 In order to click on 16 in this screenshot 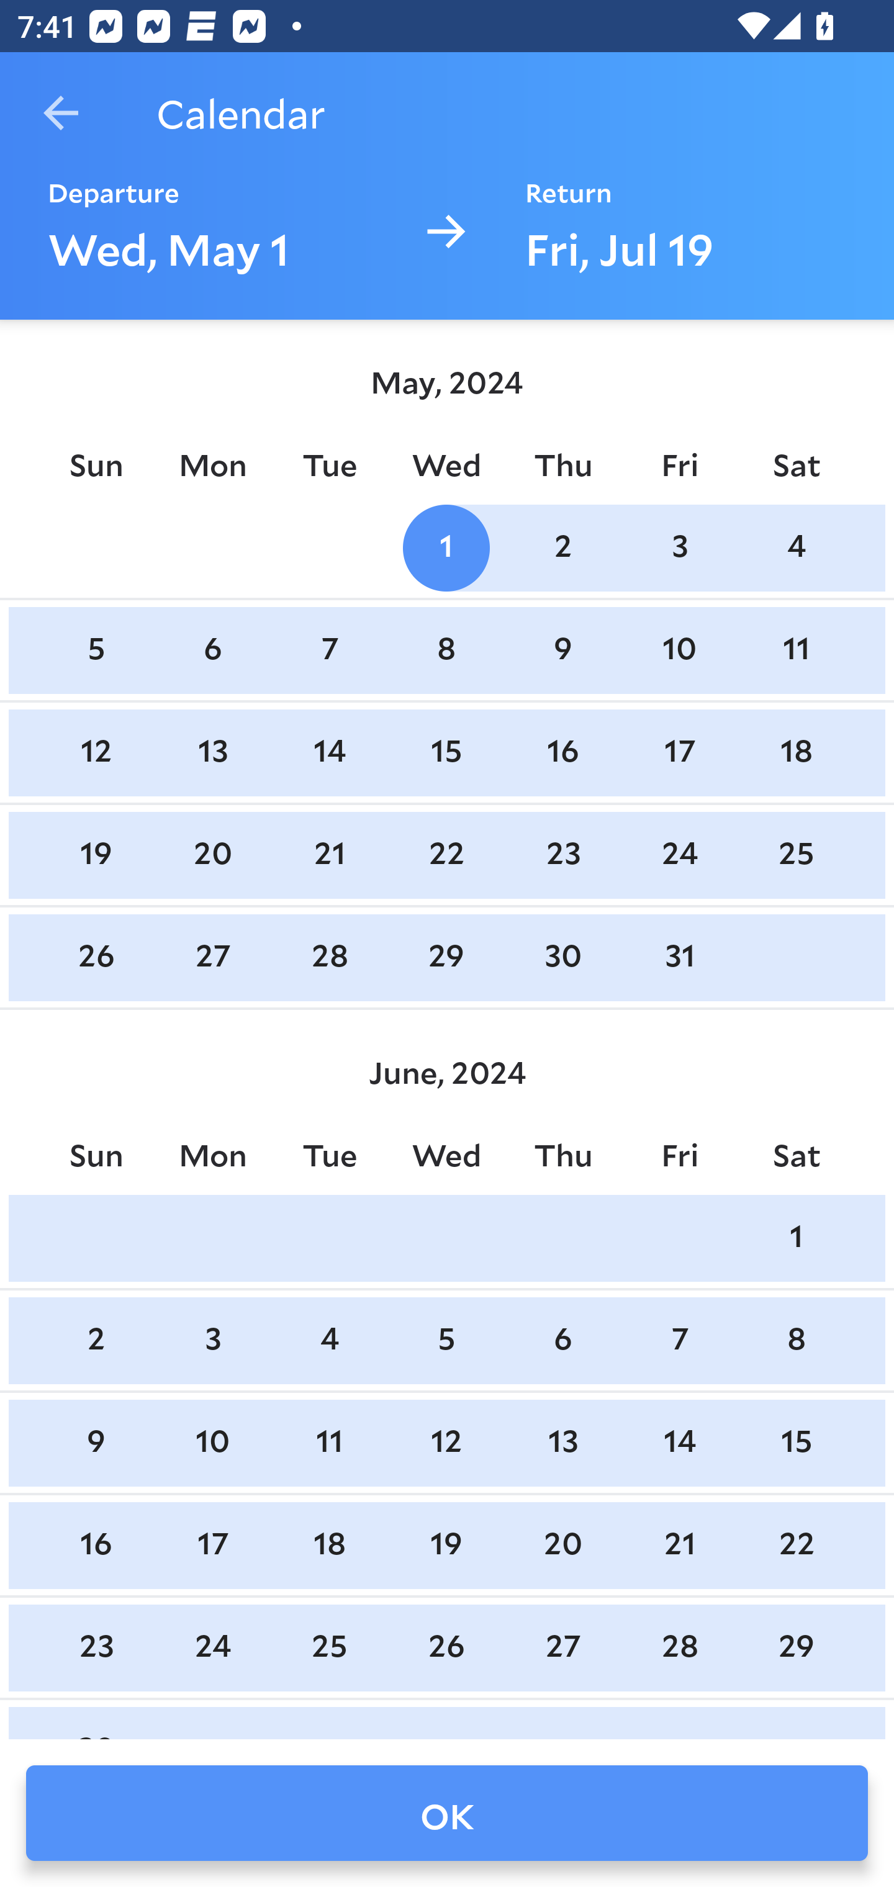, I will do `click(562, 752)`.